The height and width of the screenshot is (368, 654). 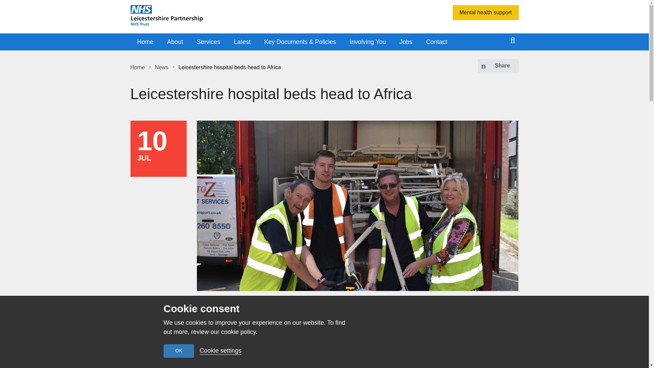 What do you see at coordinates (485, 13) in the screenshot?
I see `Mental health support` at bounding box center [485, 13].